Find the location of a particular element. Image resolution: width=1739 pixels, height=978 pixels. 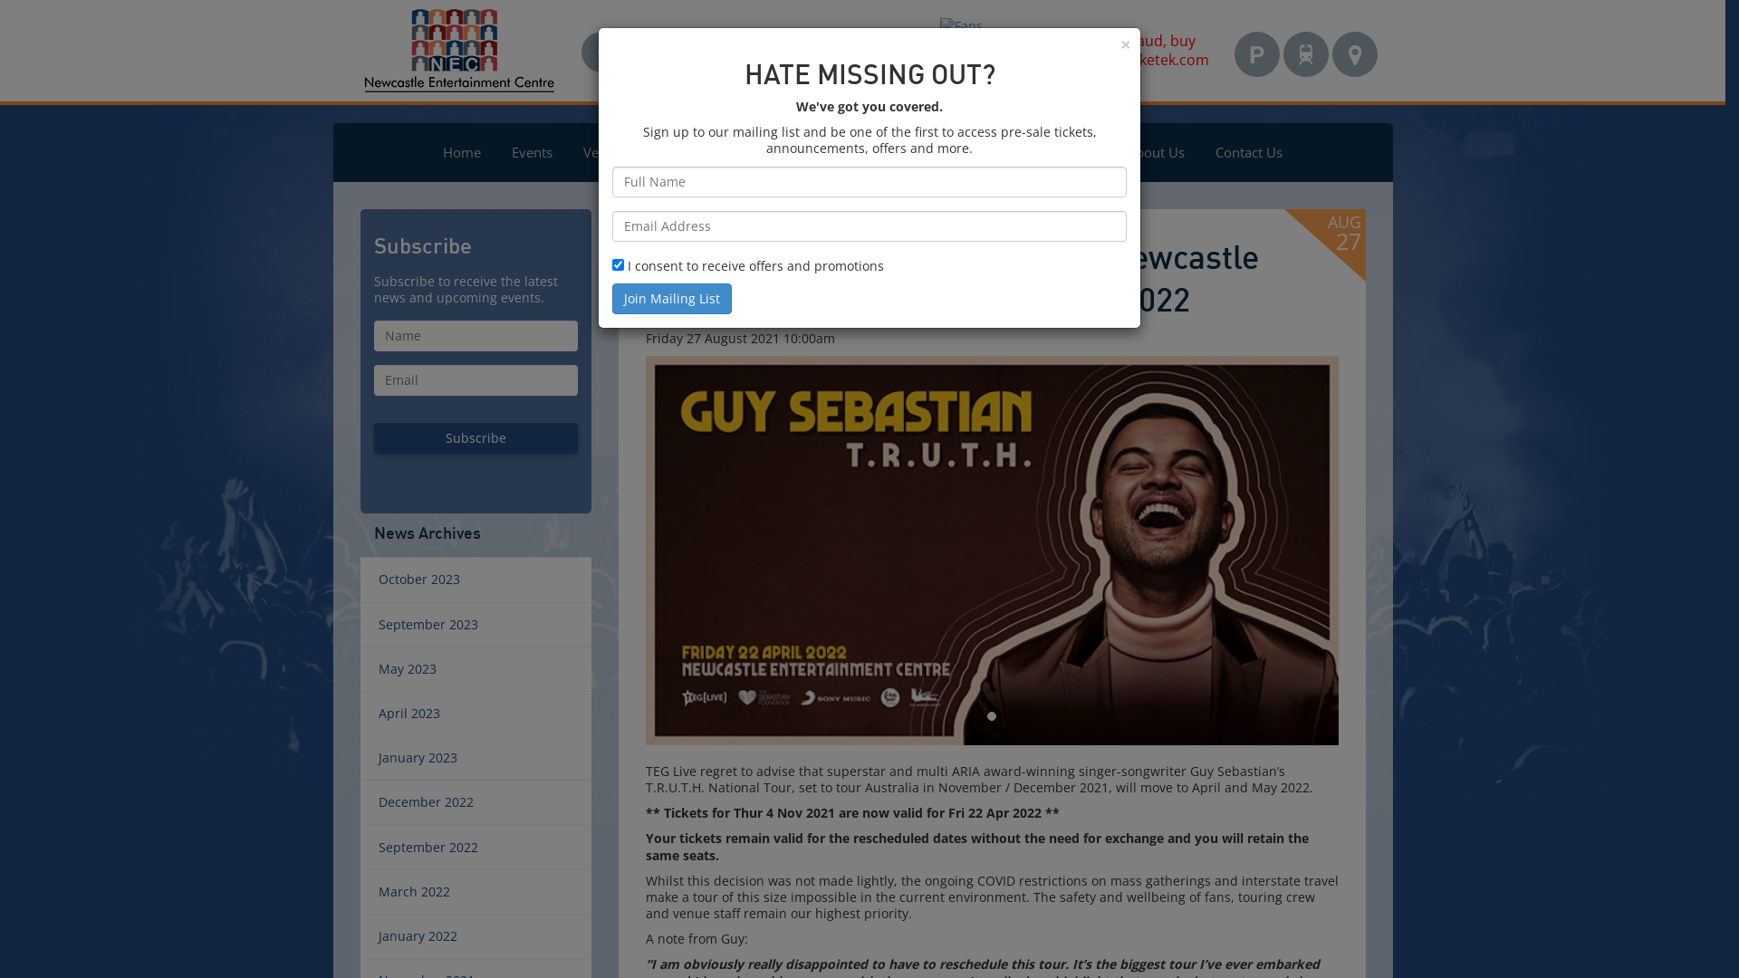

Youtube is located at coordinates (734, 53).